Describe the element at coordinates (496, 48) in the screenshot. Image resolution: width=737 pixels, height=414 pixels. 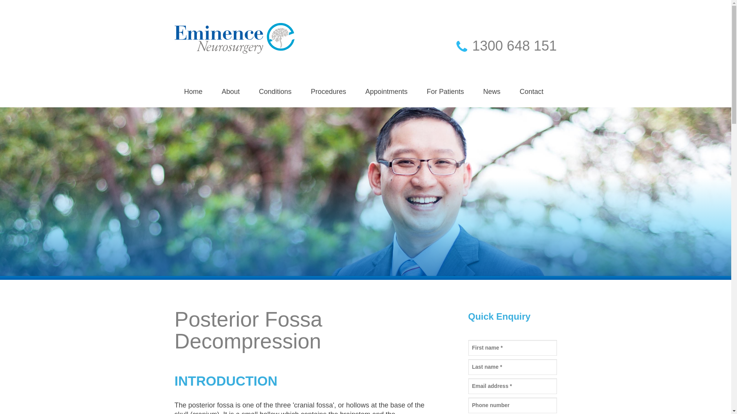
I see `1300 648 151` at that location.